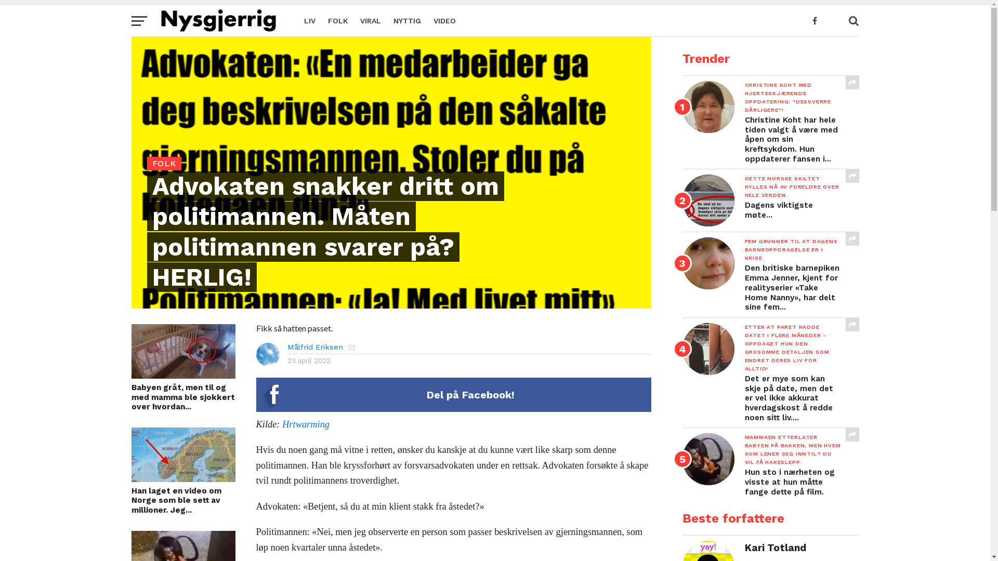 This screenshot has width=998, height=561. I want to click on NYTTIG, so click(406, 21).